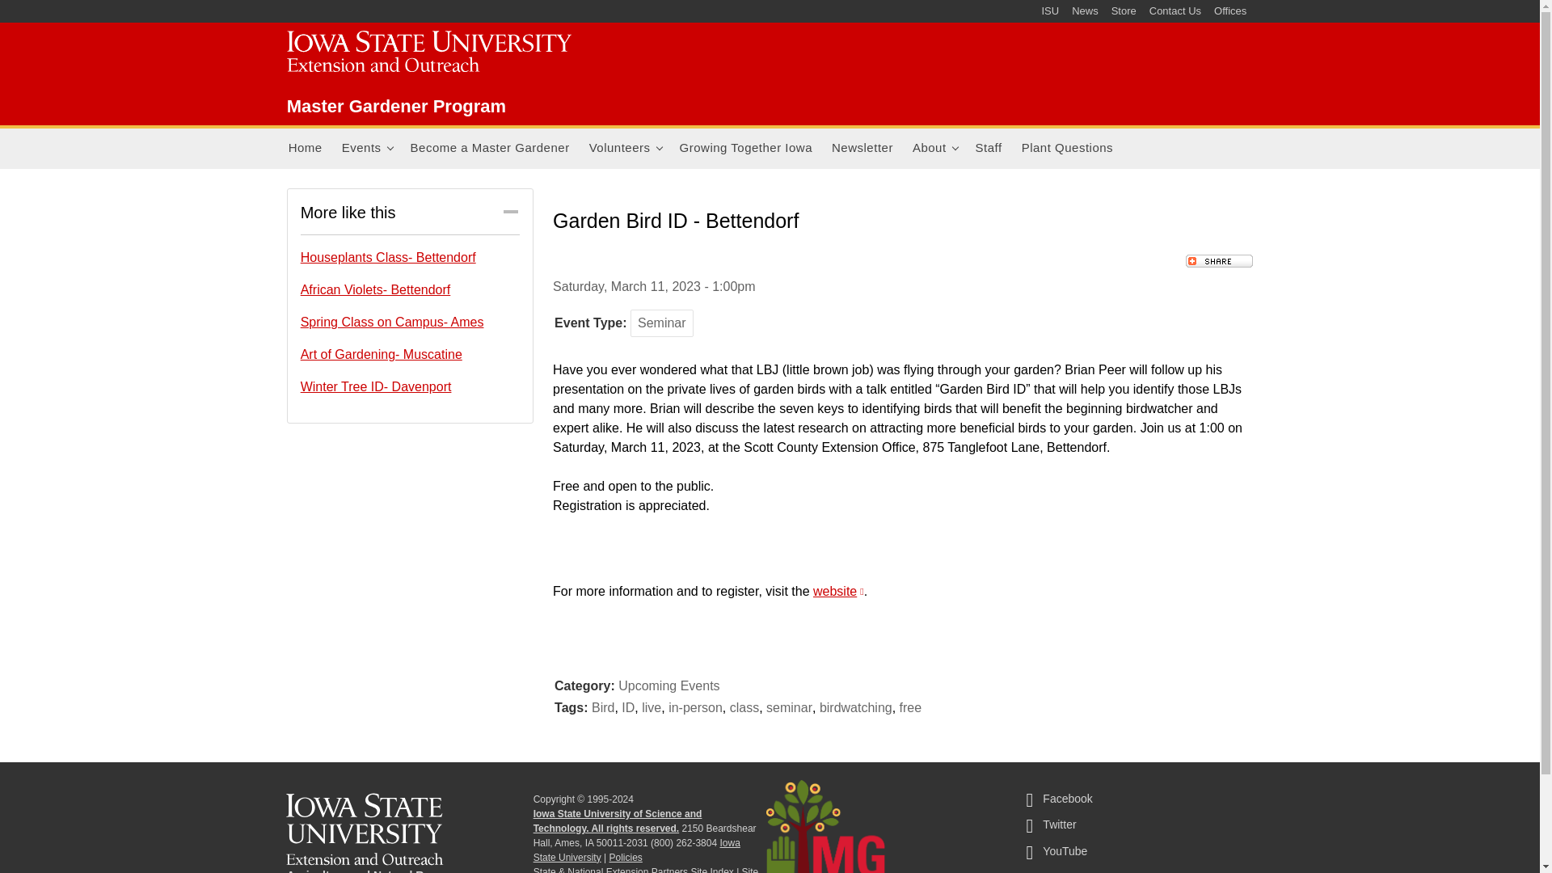 This screenshot has height=873, width=1552. Describe the element at coordinates (1085, 11) in the screenshot. I see `News` at that location.